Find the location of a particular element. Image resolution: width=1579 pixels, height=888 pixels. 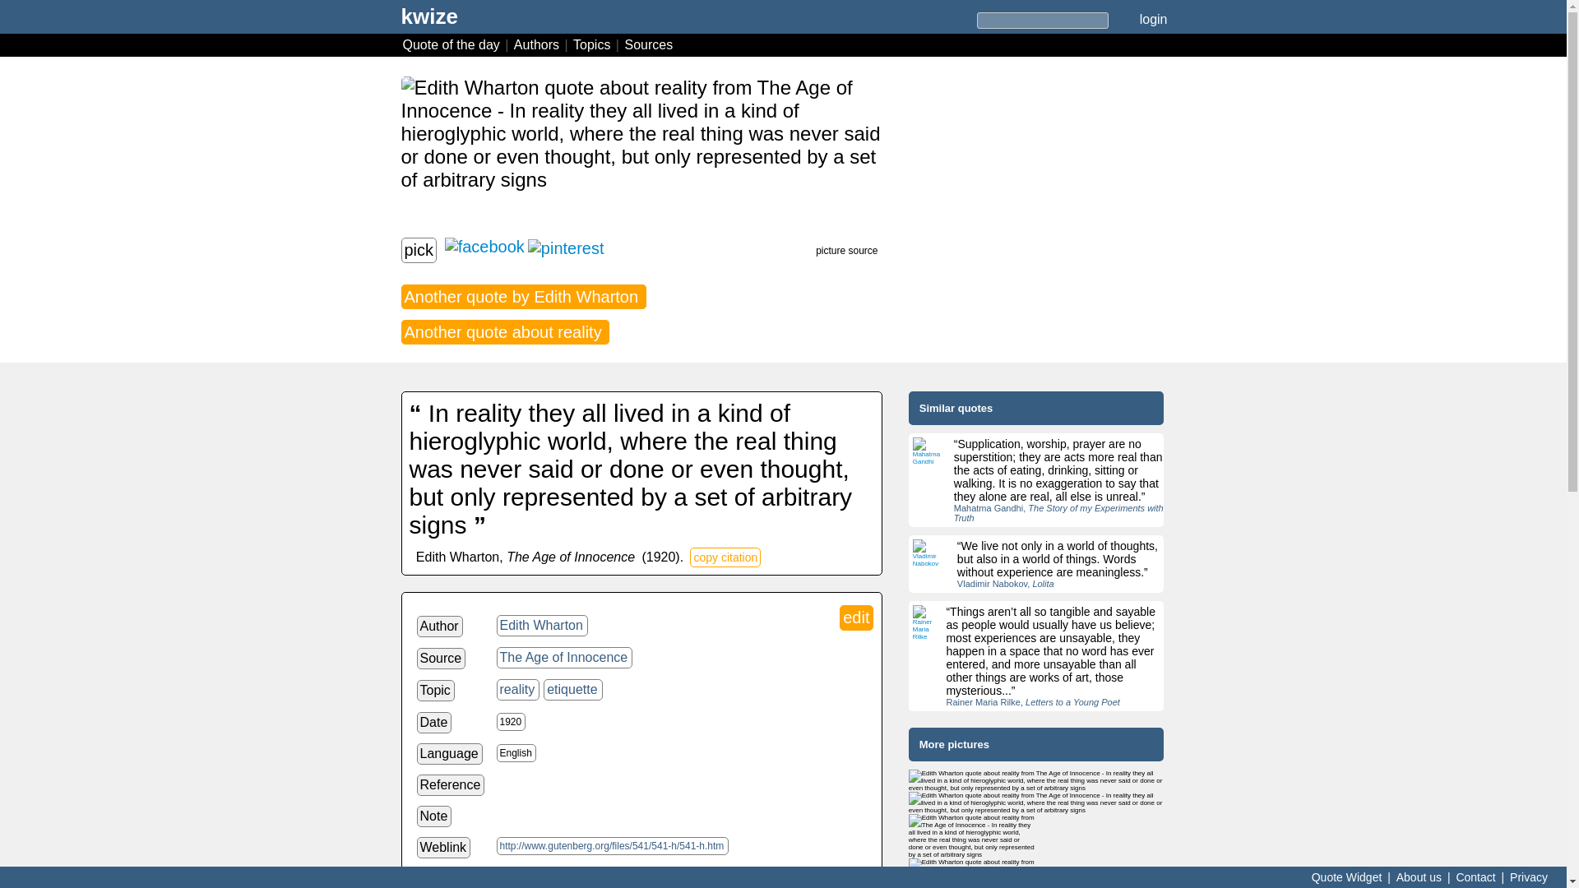

copy citation is located at coordinates (725, 557).